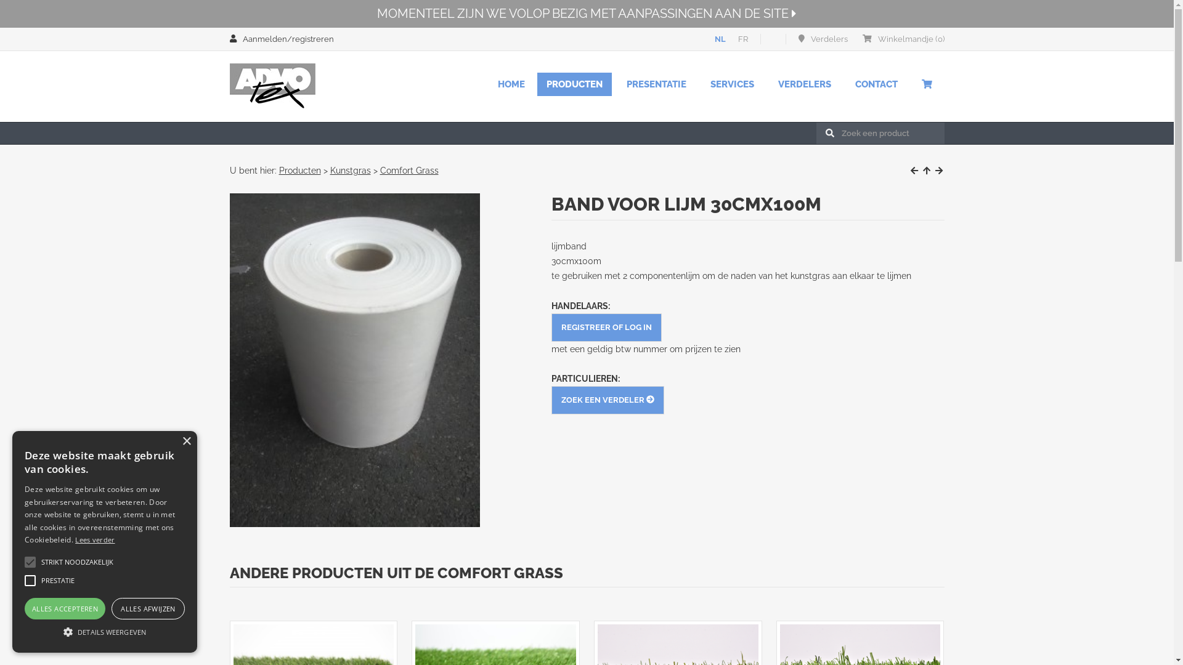 Image resolution: width=1183 pixels, height=665 pixels. I want to click on NL, so click(720, 39).